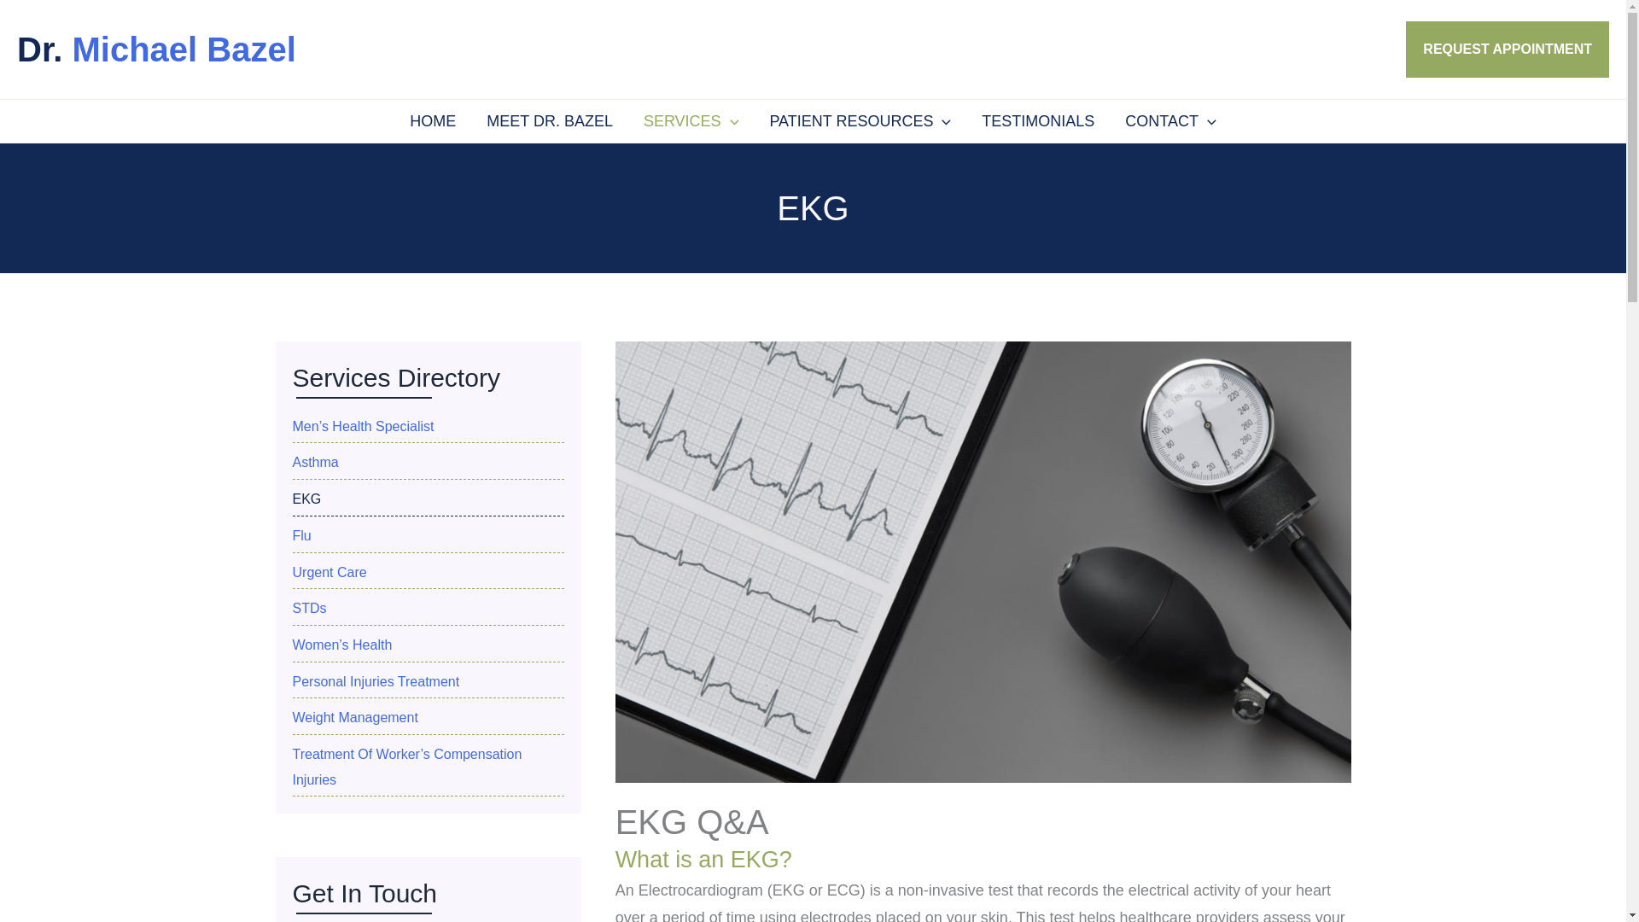  I want to click on SERVICES, so click(691, 121).